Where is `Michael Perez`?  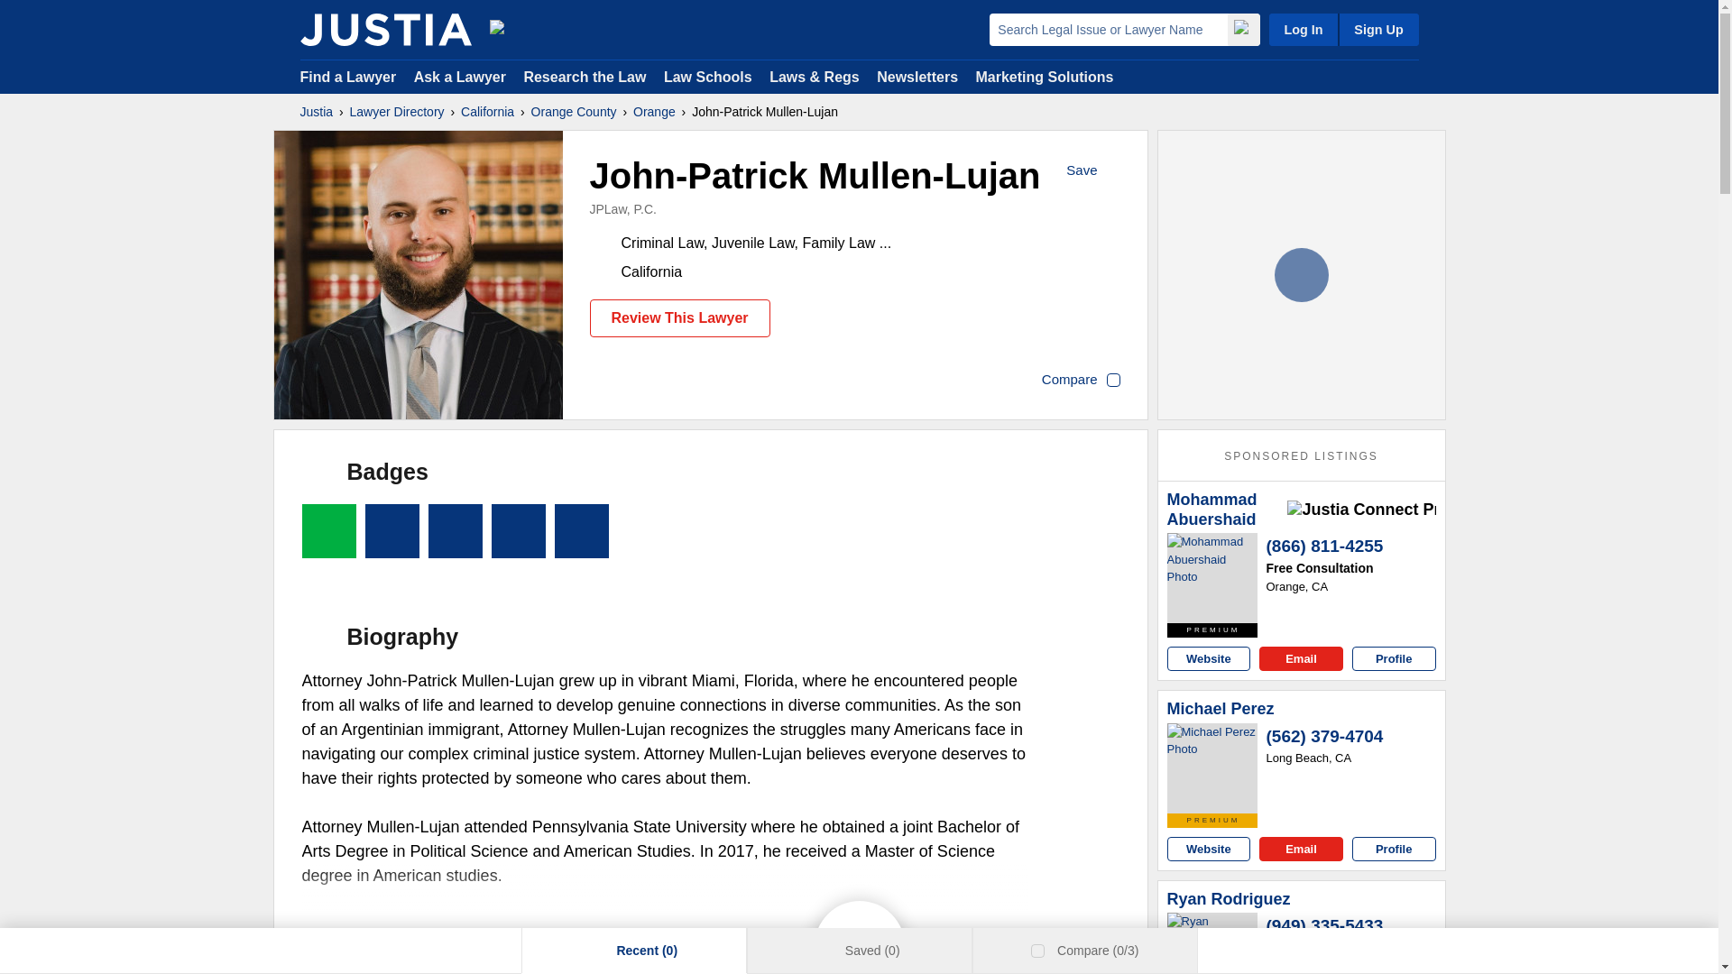
Michael Perez is located at coordinates (1221, 710).